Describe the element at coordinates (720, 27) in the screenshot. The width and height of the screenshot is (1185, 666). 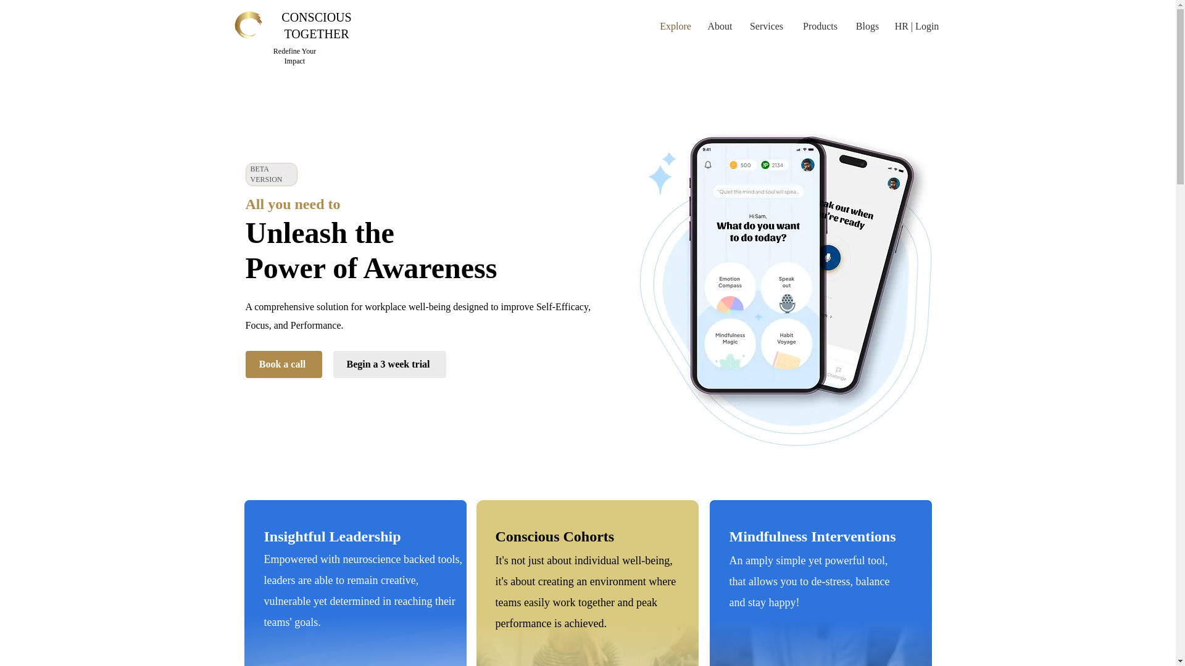
I see `About` at that location.